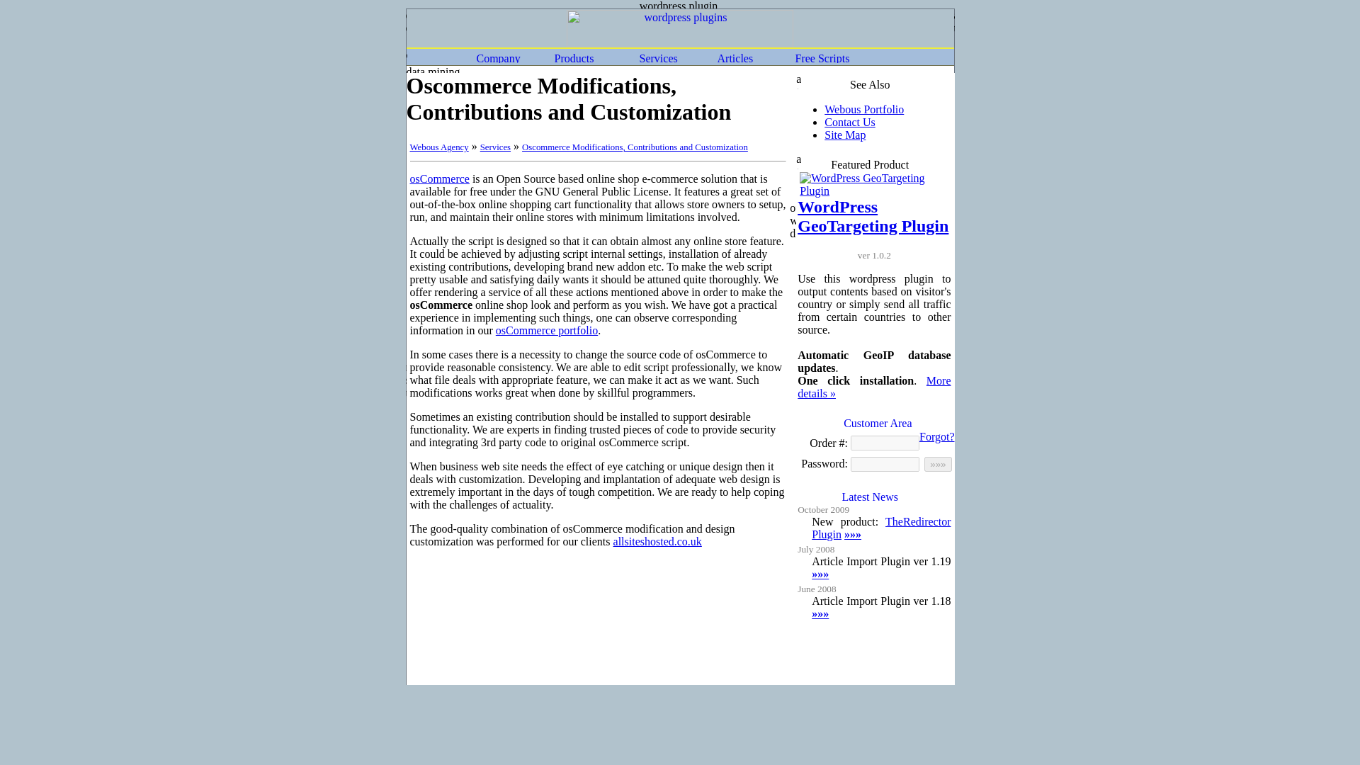 The image size is (1360, 765). What do you see at coordinates (864, 109) in the screenshot?
I see `Webous Portfolio` at bounding box center [864, 109].